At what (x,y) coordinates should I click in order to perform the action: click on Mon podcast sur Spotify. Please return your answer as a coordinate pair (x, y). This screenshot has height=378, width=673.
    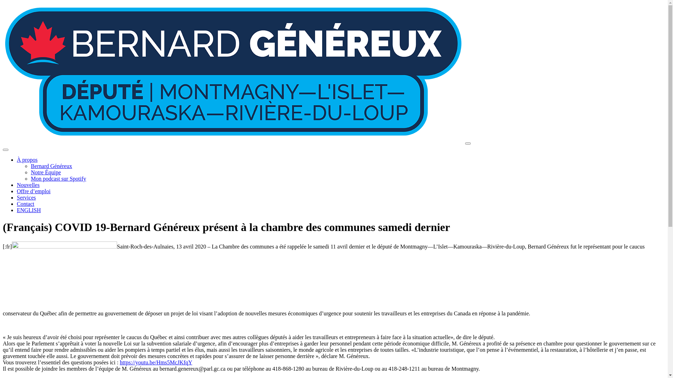
    Looking at the image, I should click on (58, 178).